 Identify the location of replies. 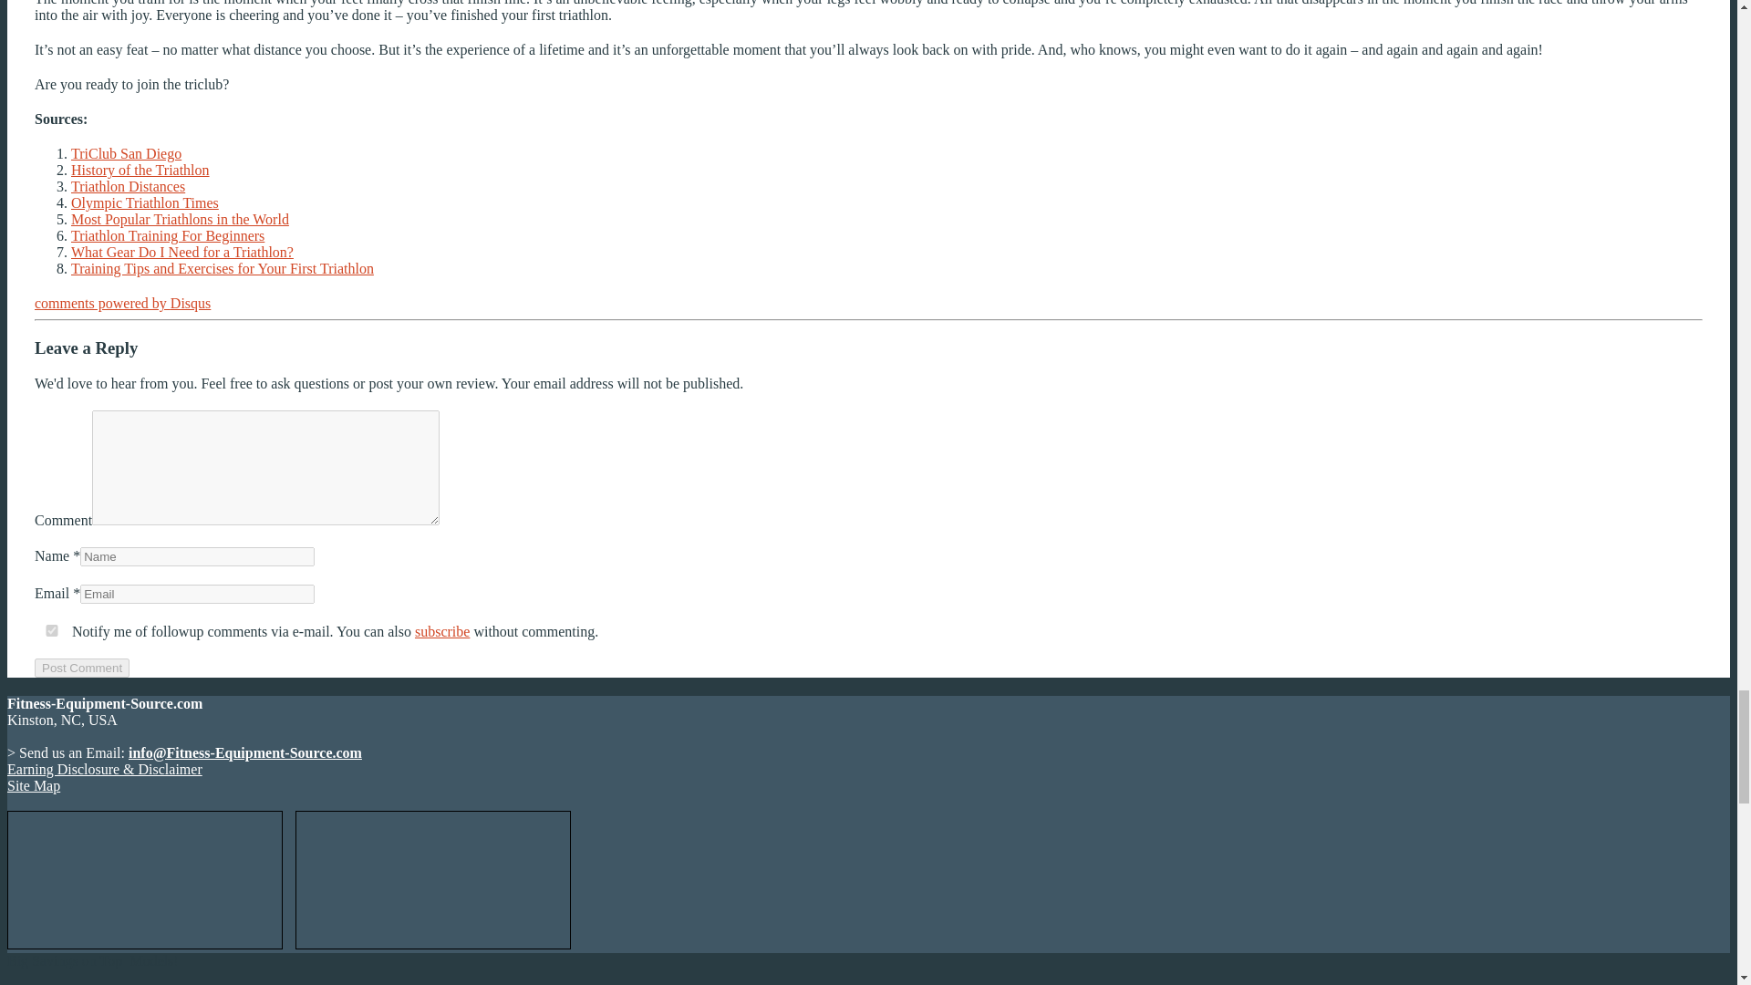
(52, 629).